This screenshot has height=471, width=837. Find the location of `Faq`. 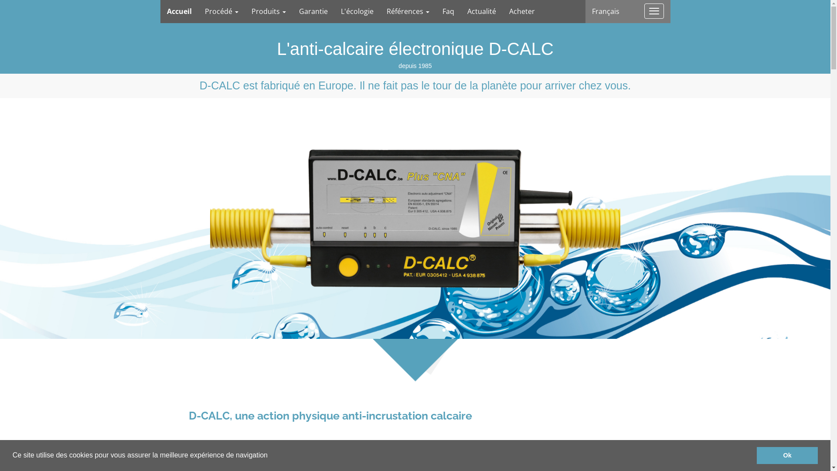

Faq is located at coordinates (448, 11).